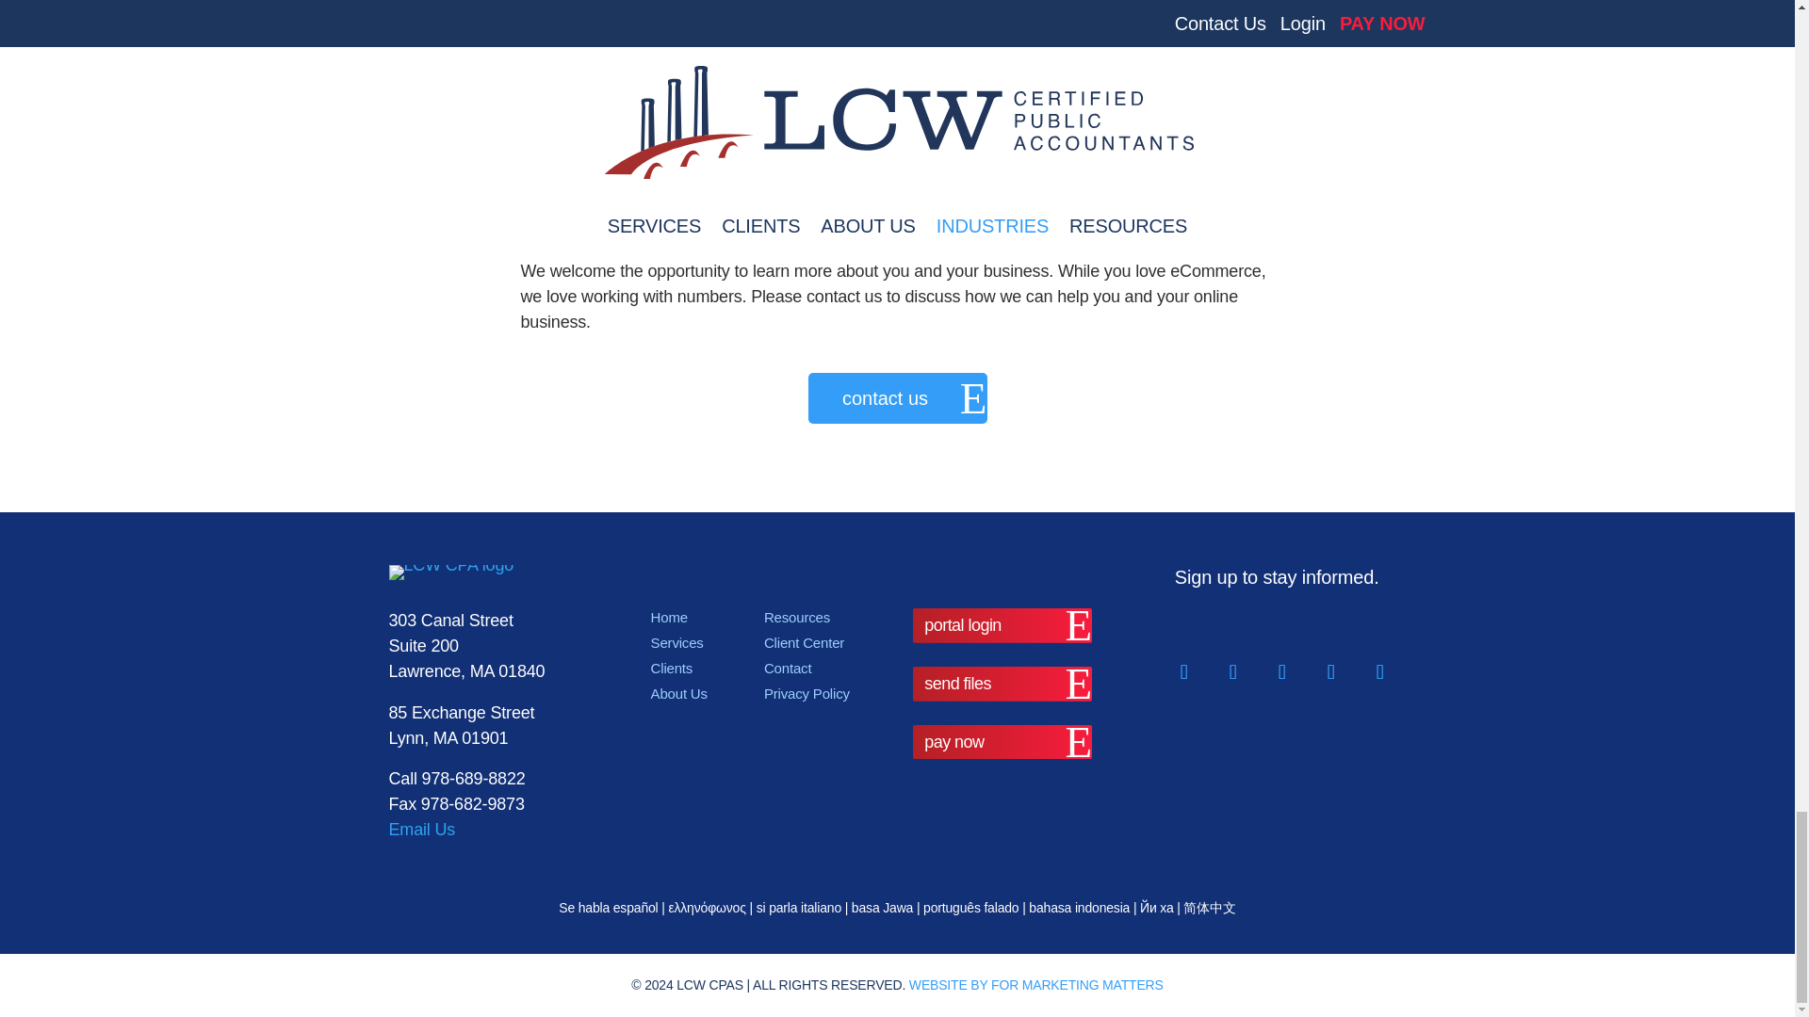  Describe the element at coordinates (1232, 672) in the screenshot. I see `Follow on LinkedIn` at that location.